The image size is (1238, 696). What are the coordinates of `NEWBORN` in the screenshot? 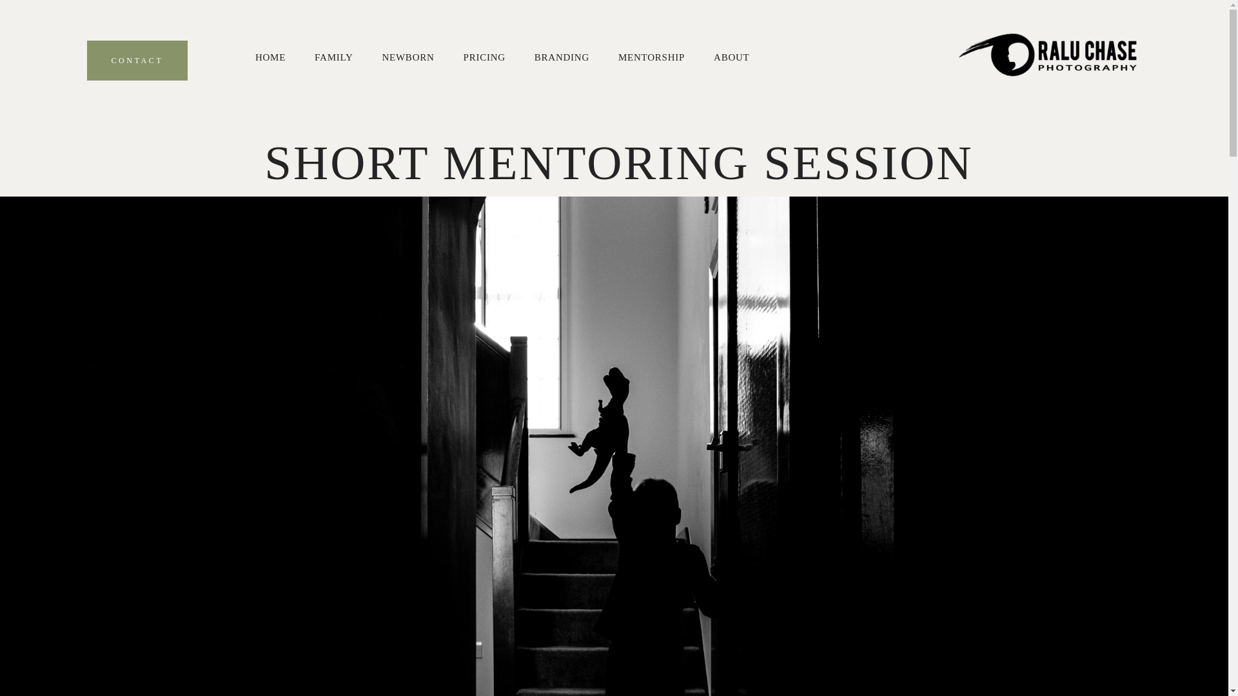 It's located at (408, 58).